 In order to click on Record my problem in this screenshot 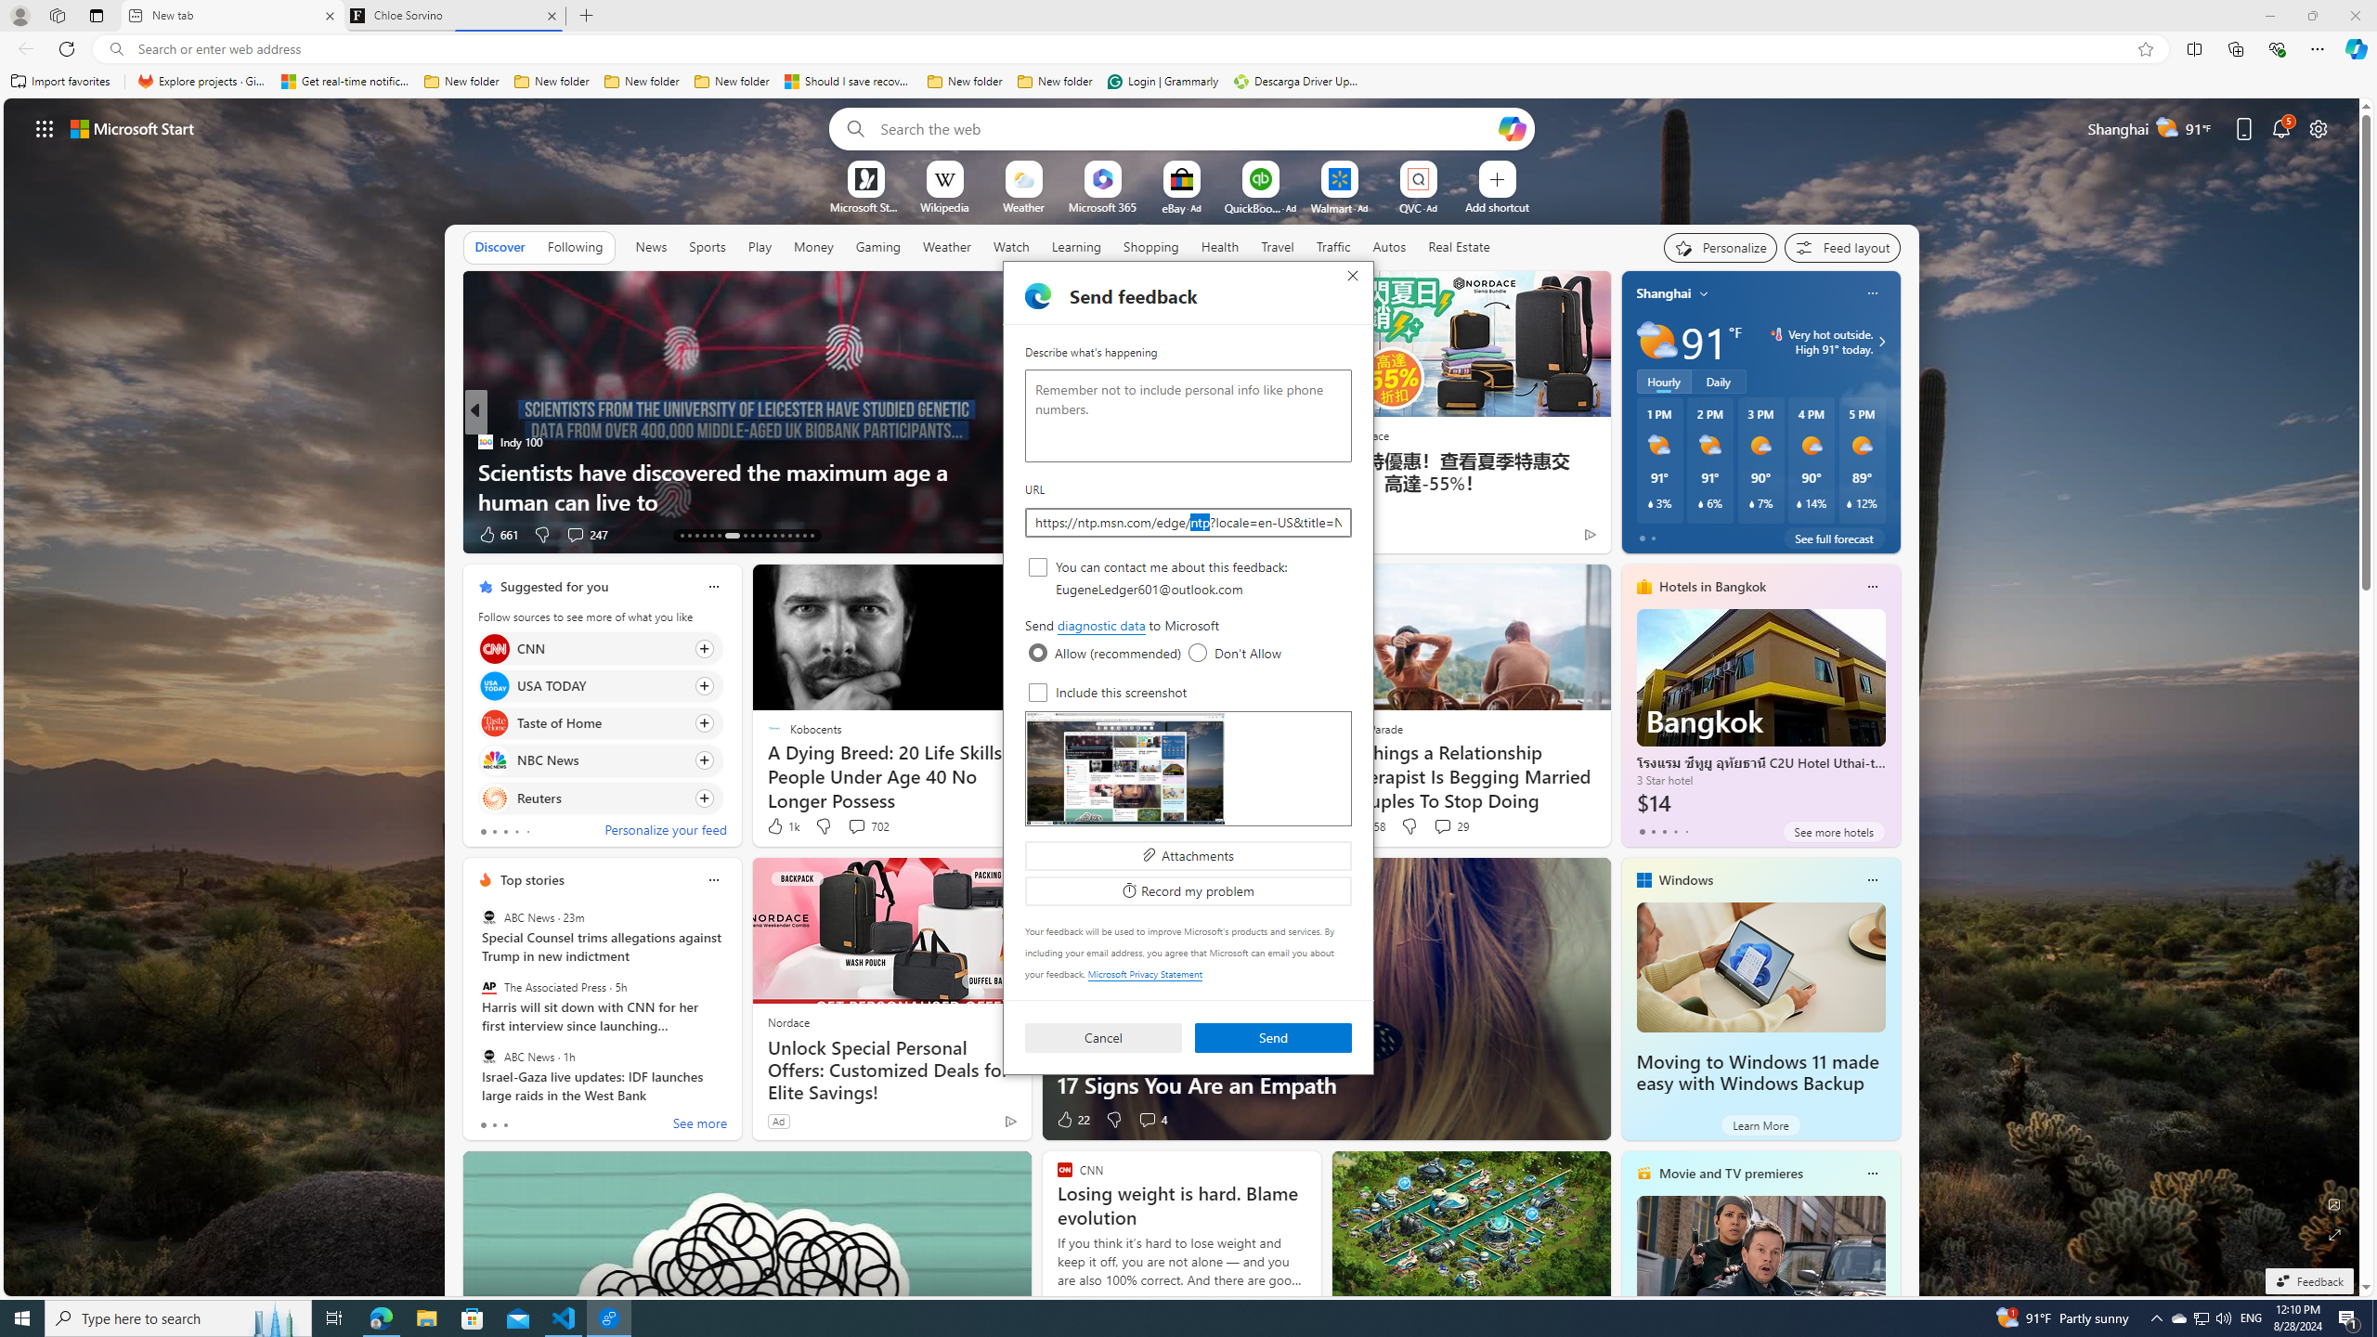, I will do `click(1188, 891)`.